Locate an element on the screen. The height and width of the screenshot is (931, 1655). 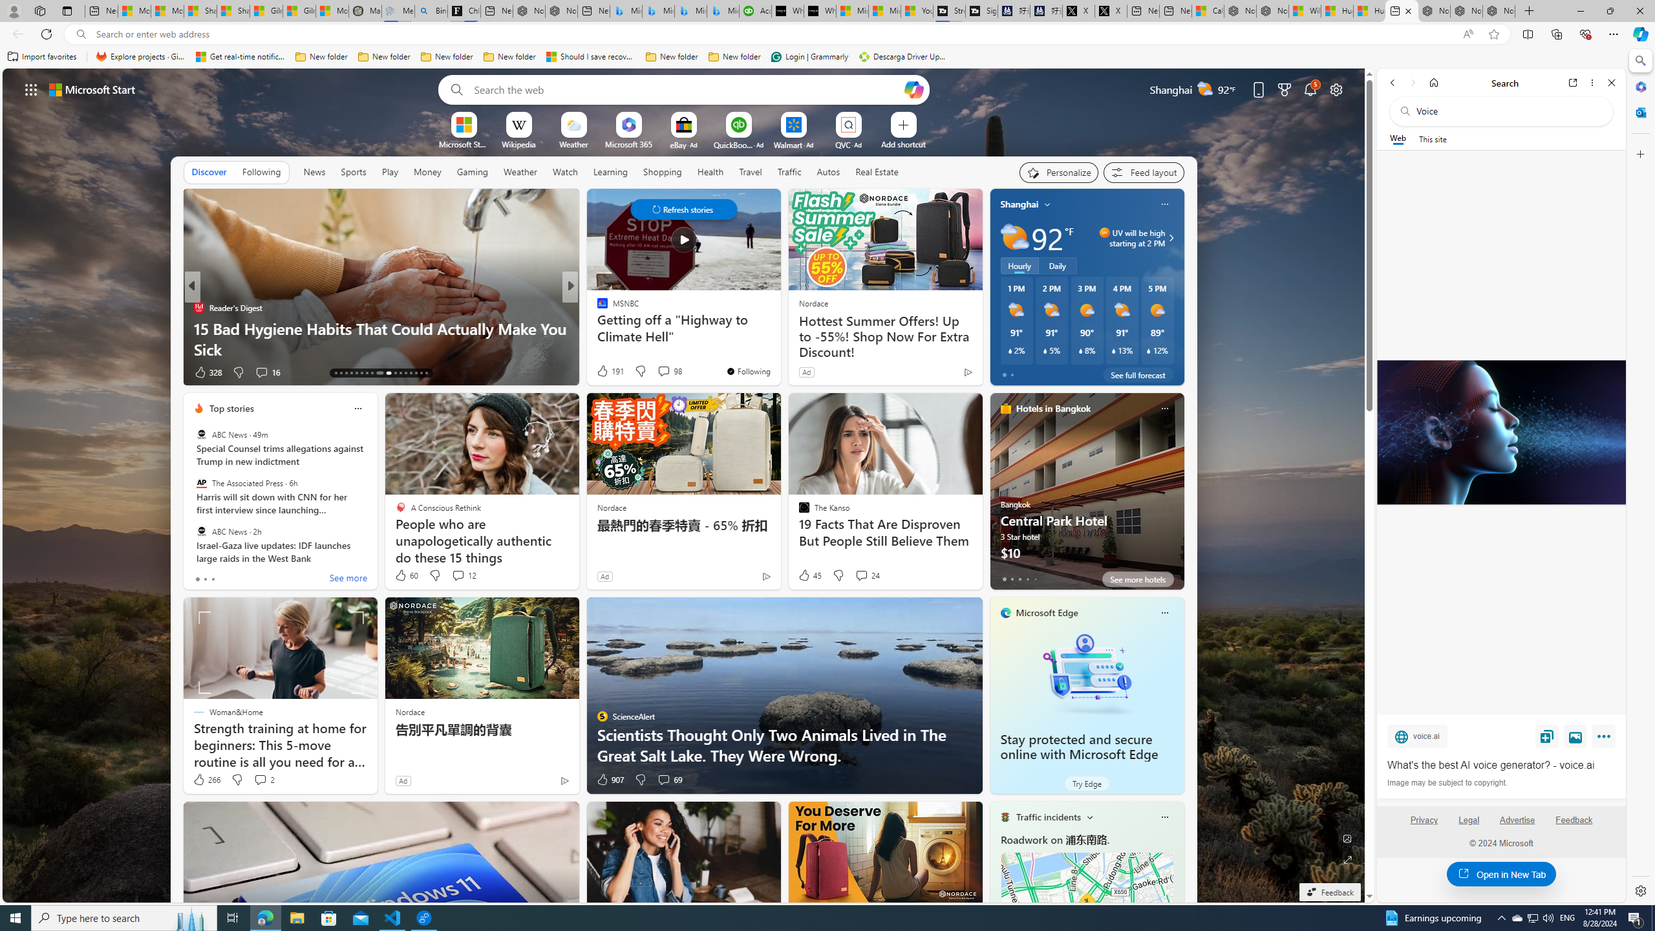
Import favorites is located at coordinates (42, 57).